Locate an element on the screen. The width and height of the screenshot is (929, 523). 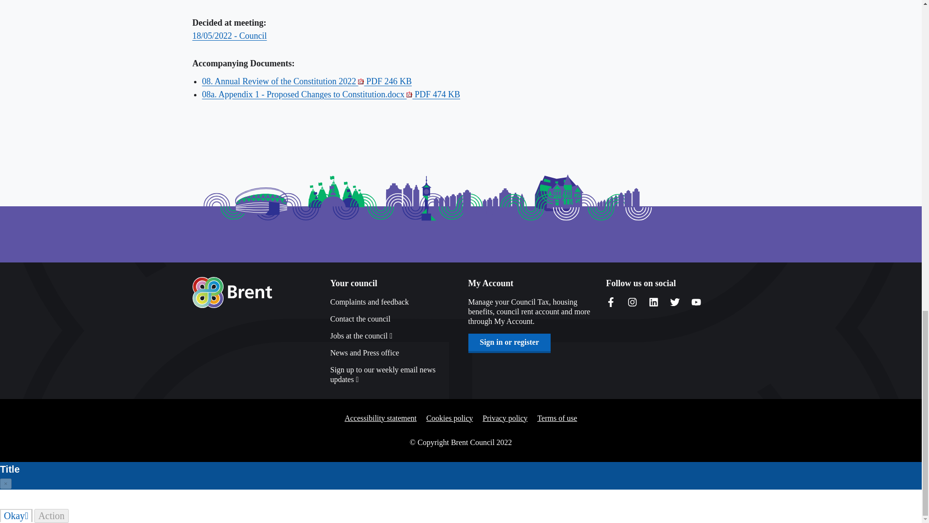
Terms of use is located at coordinates (556, 418).